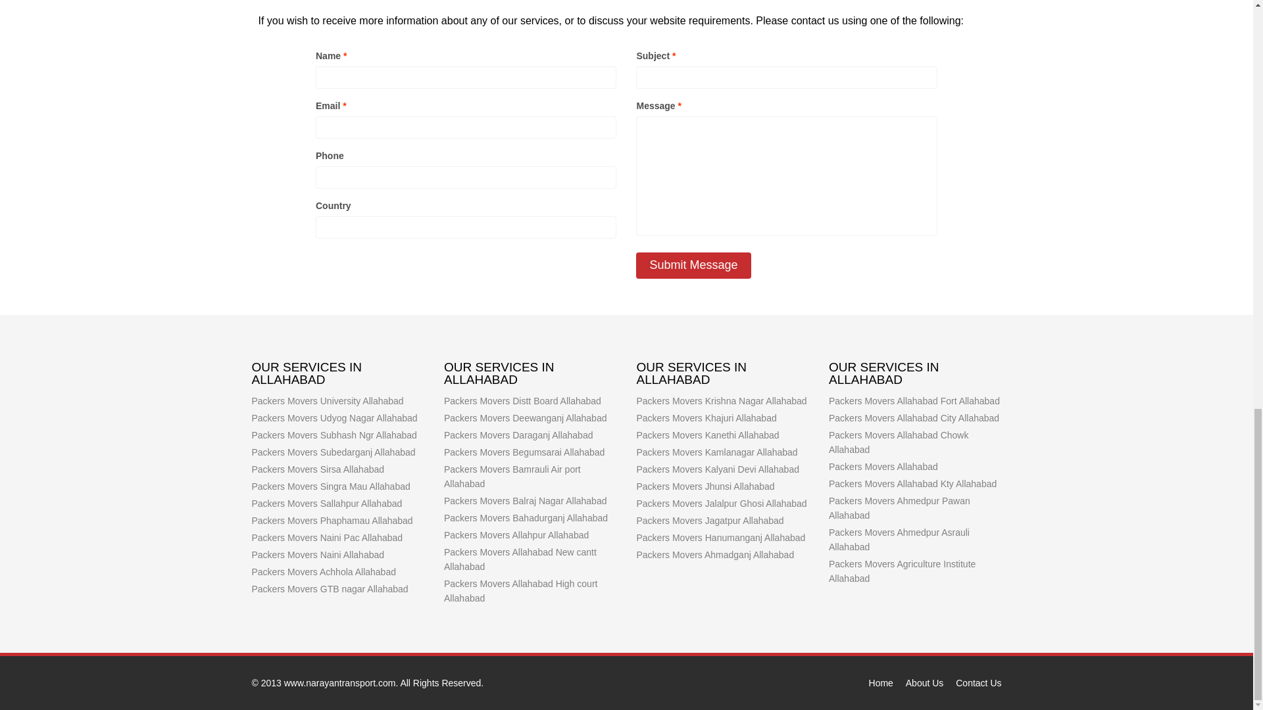  I want to click on Packers Movers Naini Allahabad, so click(317, 555).